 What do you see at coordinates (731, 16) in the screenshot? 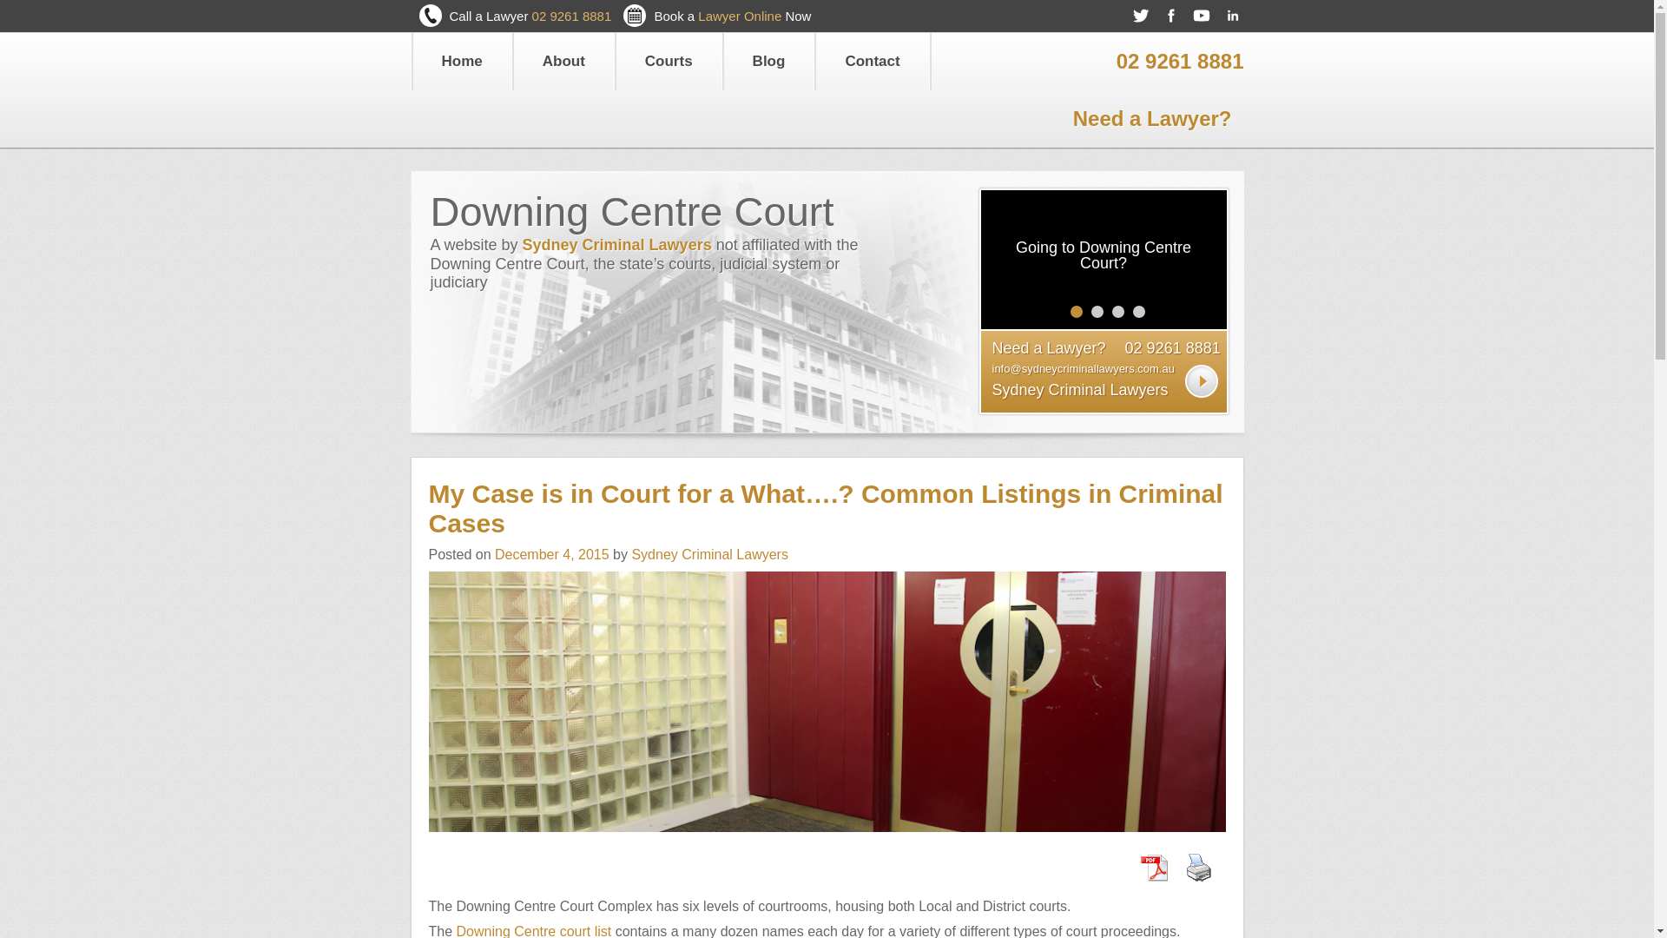
I see `Book a Lawyer Online Now` at bounding box center [731, 16].